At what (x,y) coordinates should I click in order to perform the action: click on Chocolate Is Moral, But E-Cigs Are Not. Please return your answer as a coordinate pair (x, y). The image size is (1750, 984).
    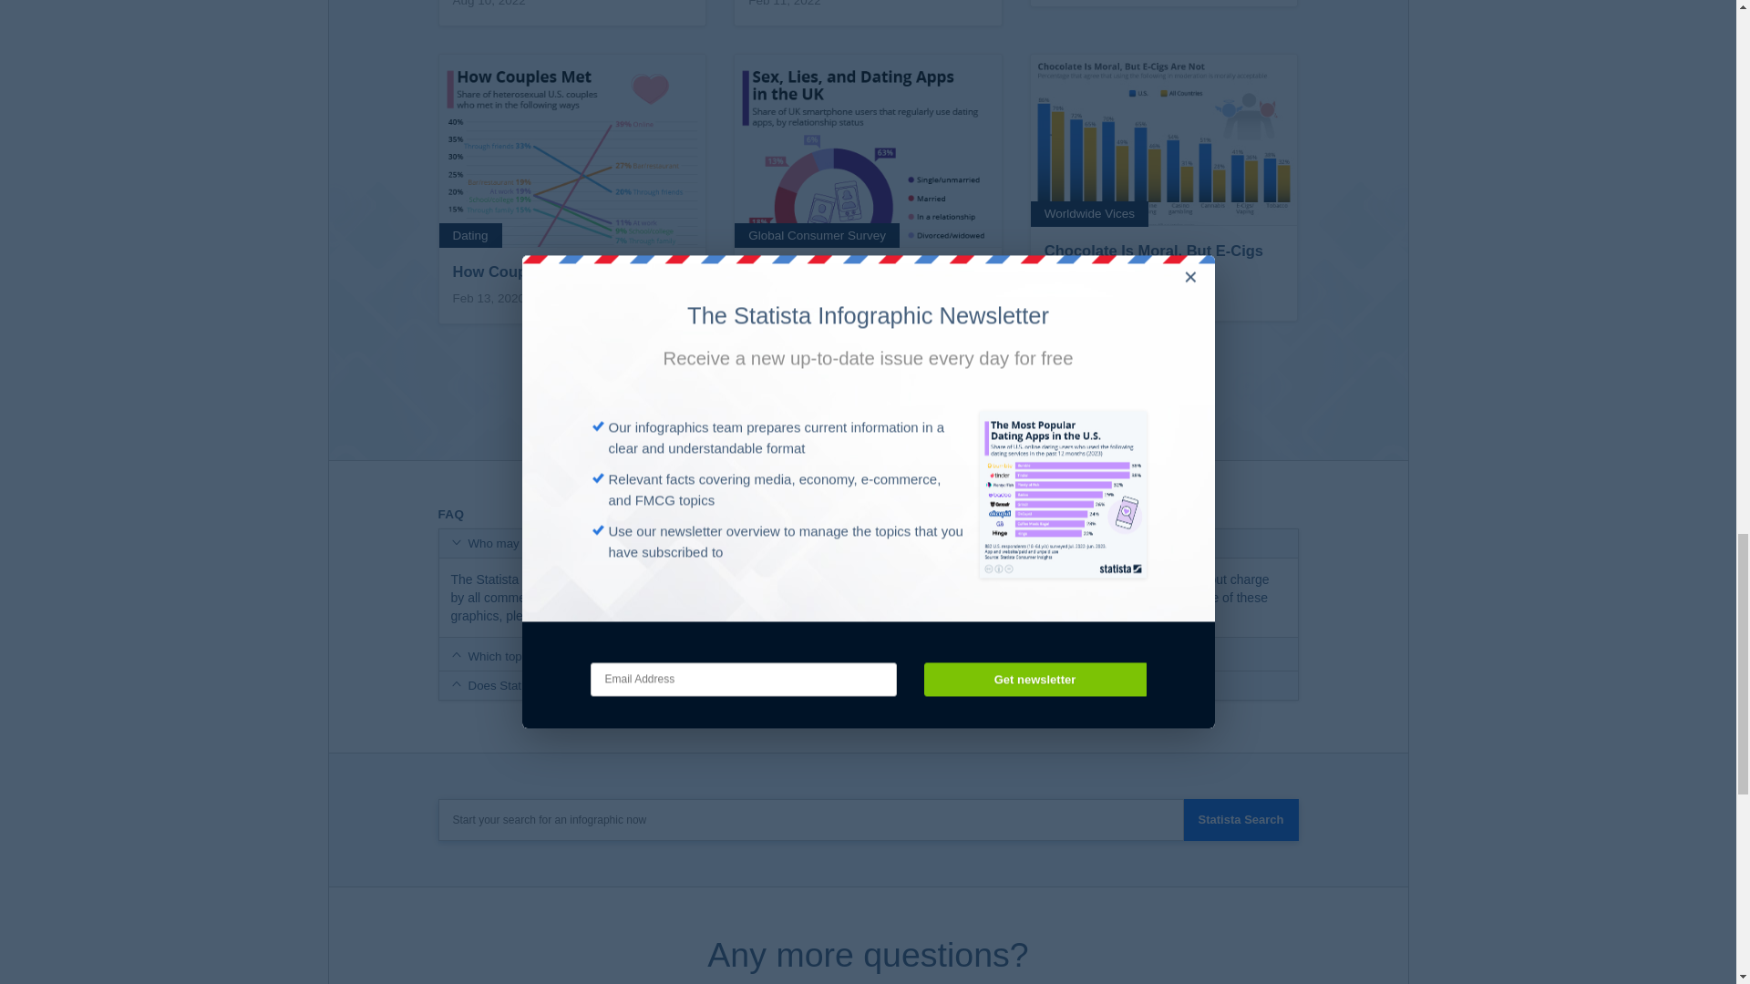
    Looking at the image, I should click on (1164, 199).